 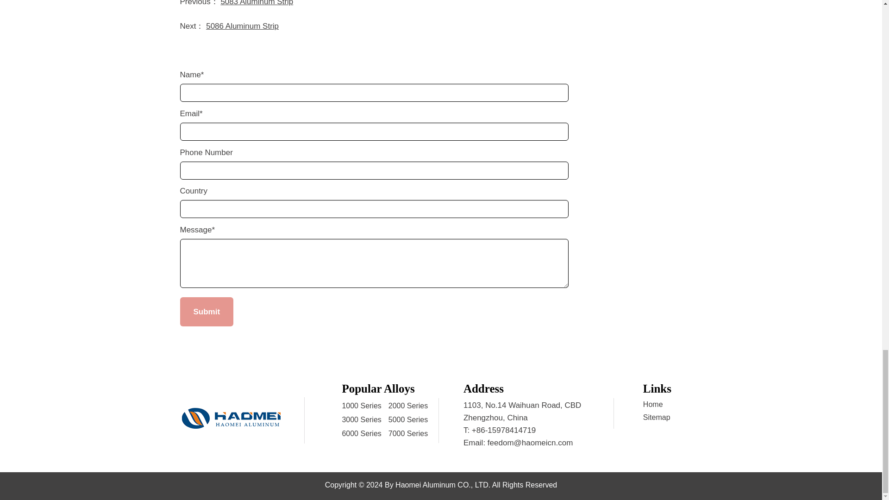 What do you see at coordinates (206, 312) in the screenshot?
I see `Submit` at bounding box center [206, 312].